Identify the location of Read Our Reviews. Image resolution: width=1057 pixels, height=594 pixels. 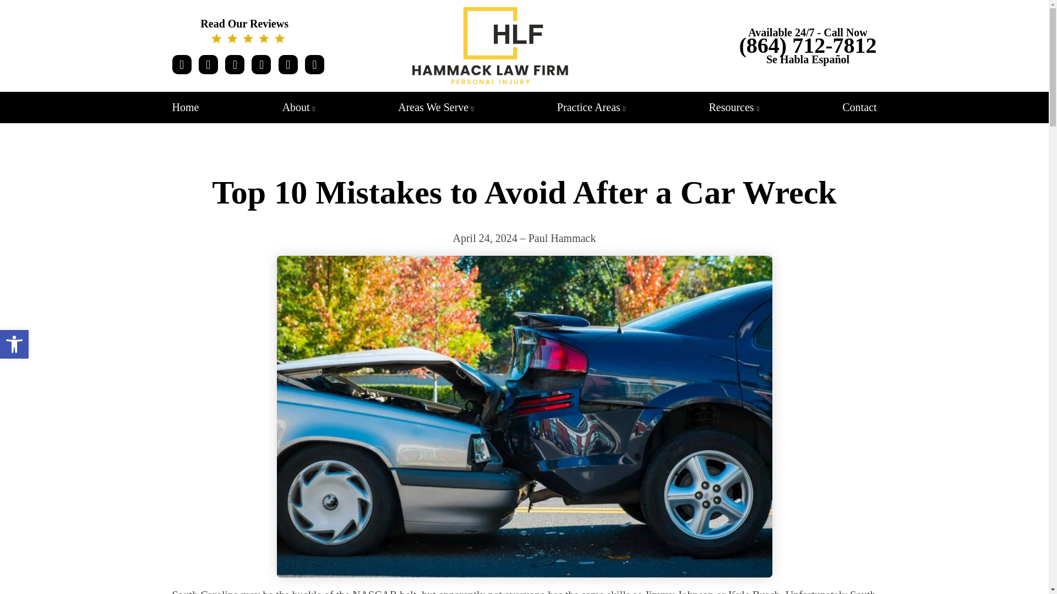
(14, 344).